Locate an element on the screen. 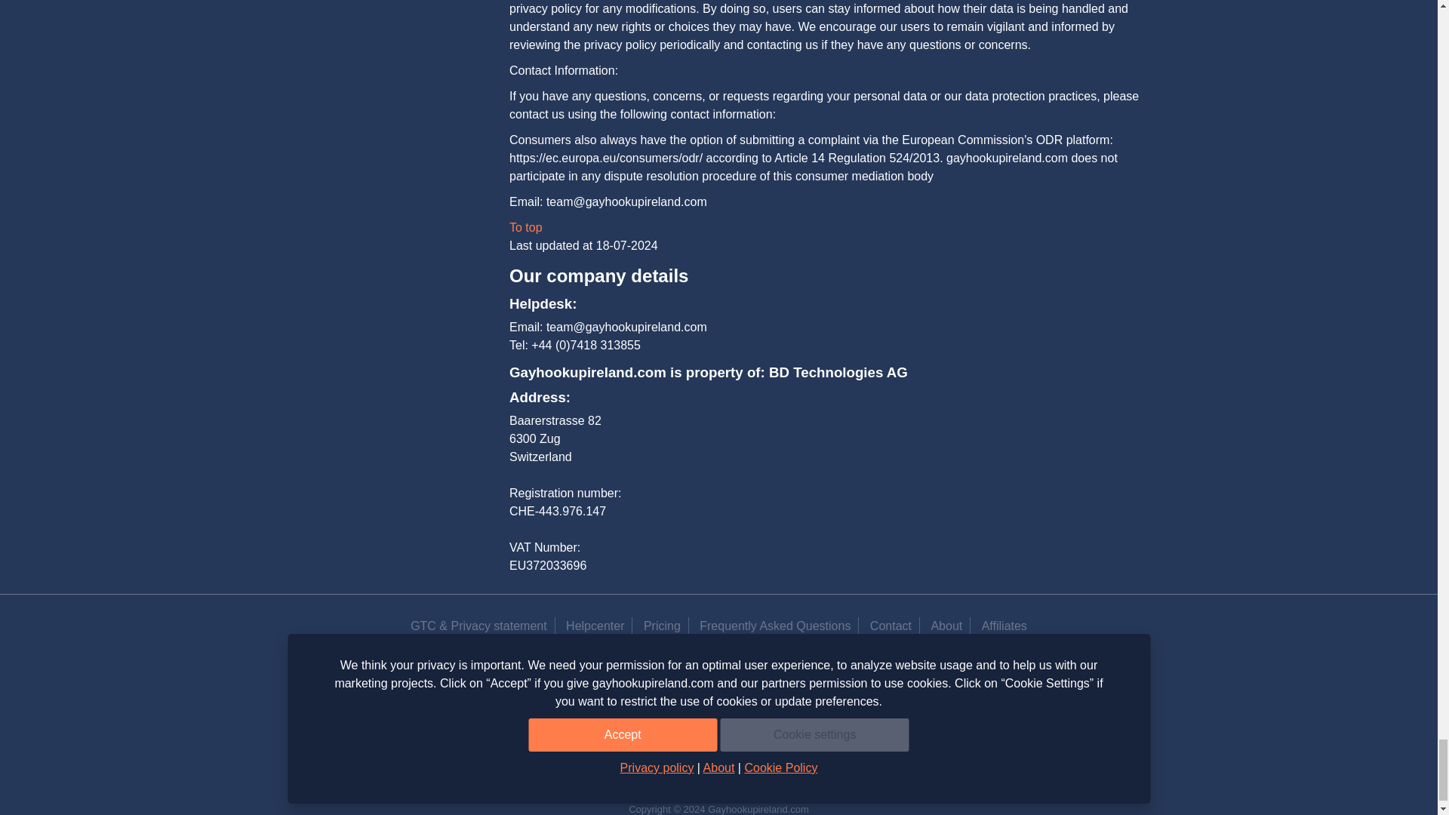 The width and height of the screenshot is (1449, 815). Affiliates is located at coordinates (1004, 626).